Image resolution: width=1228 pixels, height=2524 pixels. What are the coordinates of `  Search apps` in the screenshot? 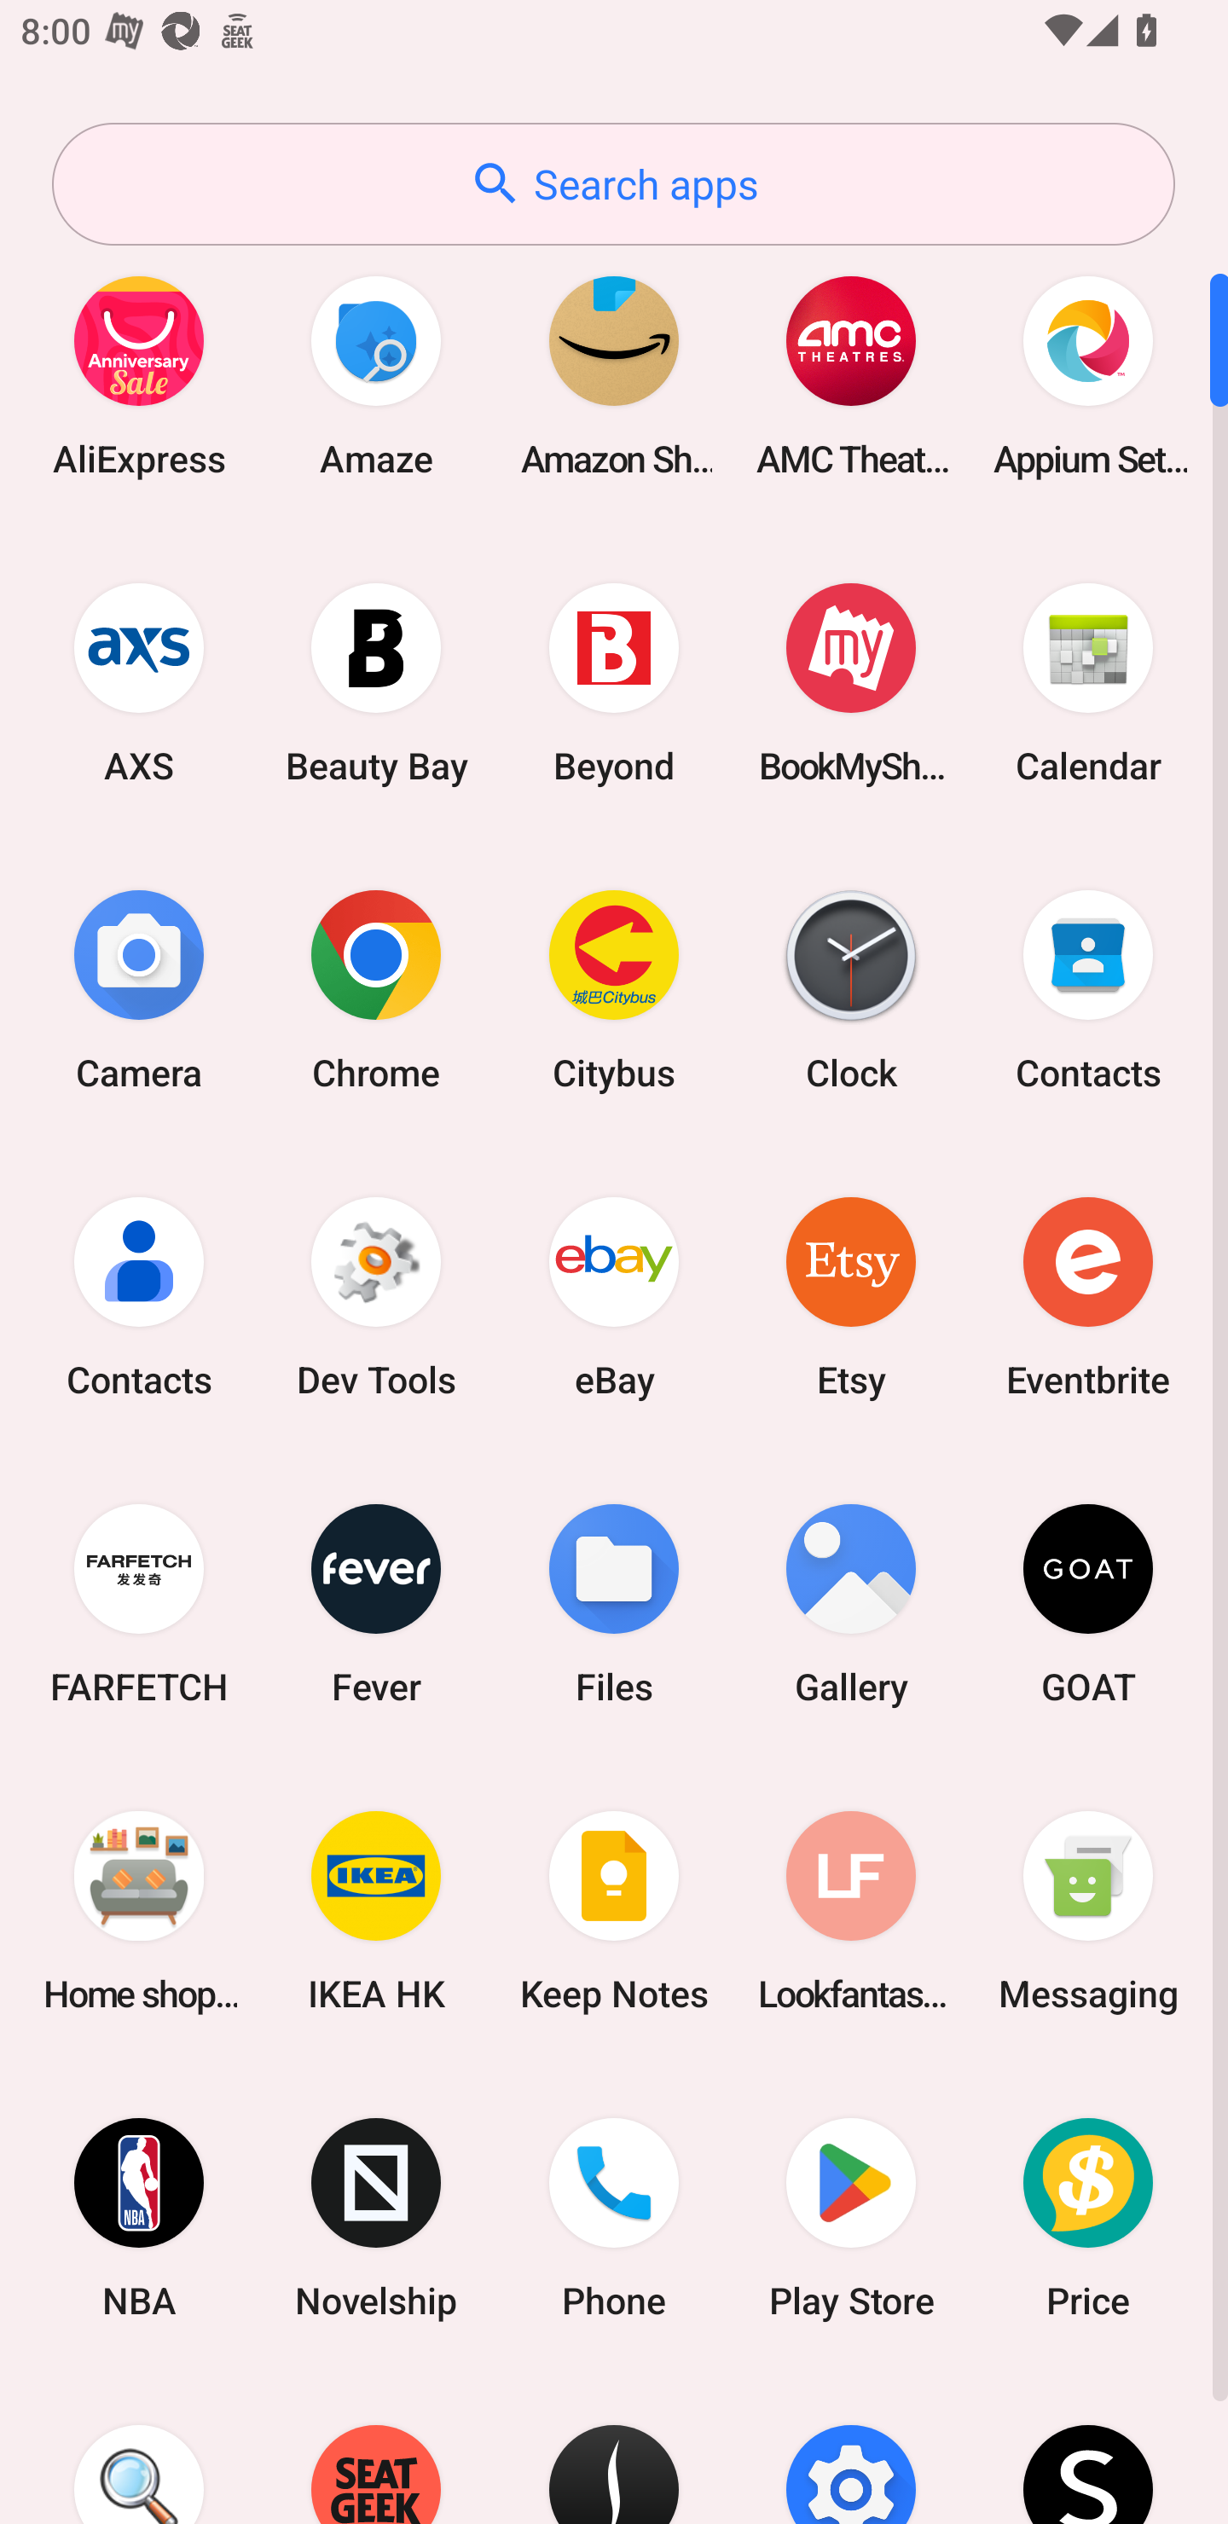 It's located at (613, 184).